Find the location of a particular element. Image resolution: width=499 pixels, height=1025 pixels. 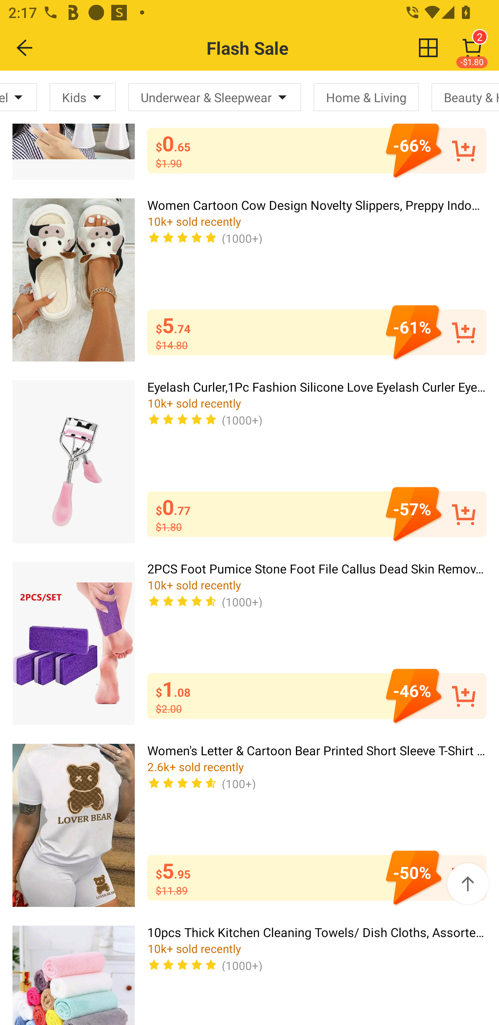

change view is located at coordinates (428, 47).